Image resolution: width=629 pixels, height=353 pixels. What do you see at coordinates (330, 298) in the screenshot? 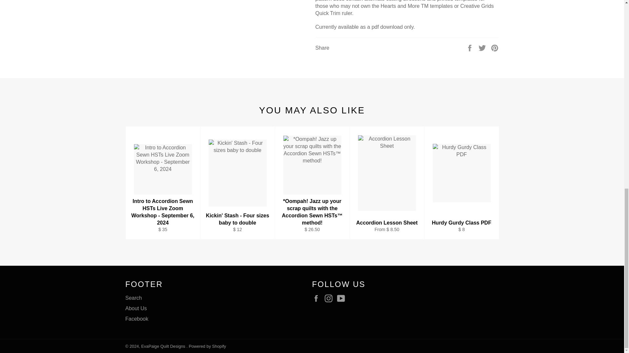
I see `EvaPaige Quilt Designs  on Instagram` at bounding box center [330, 298].